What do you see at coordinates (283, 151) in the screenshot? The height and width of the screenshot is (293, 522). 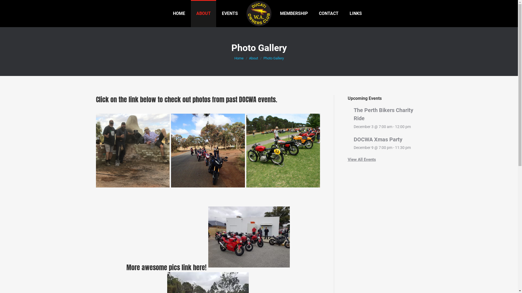 I see `Italiana Ovest 2010 046` at bounding box center [283, 151].